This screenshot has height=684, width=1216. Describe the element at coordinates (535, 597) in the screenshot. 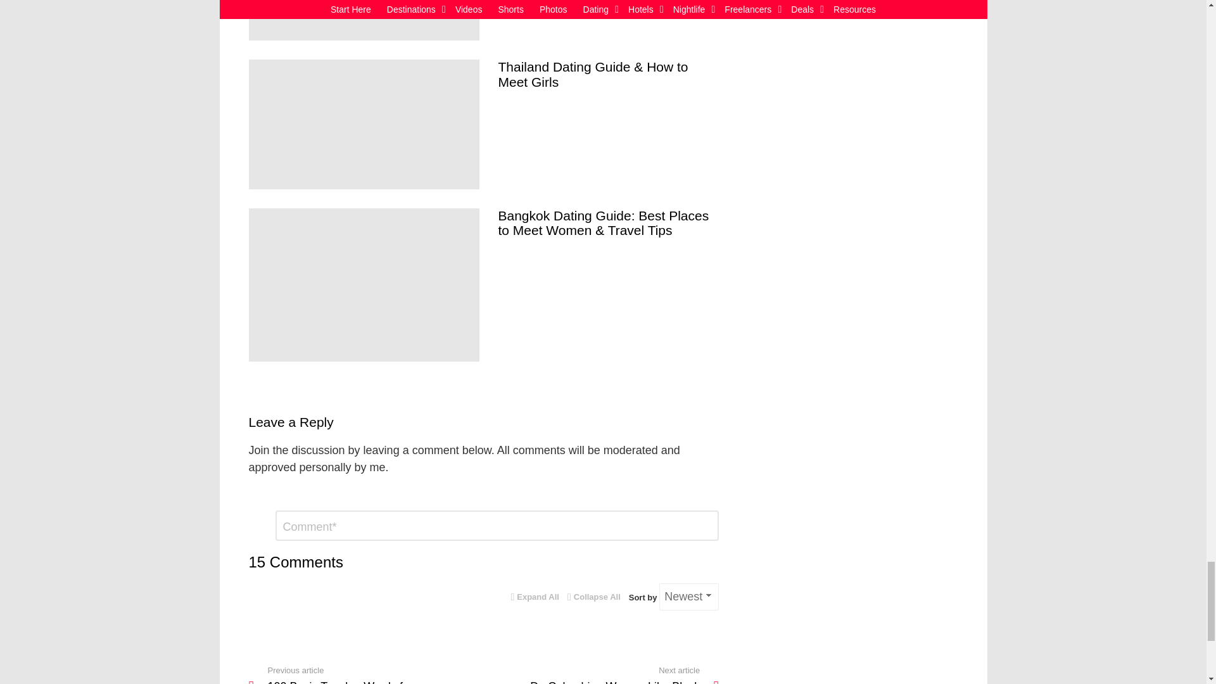

I see `Expand All Replies` at that location.